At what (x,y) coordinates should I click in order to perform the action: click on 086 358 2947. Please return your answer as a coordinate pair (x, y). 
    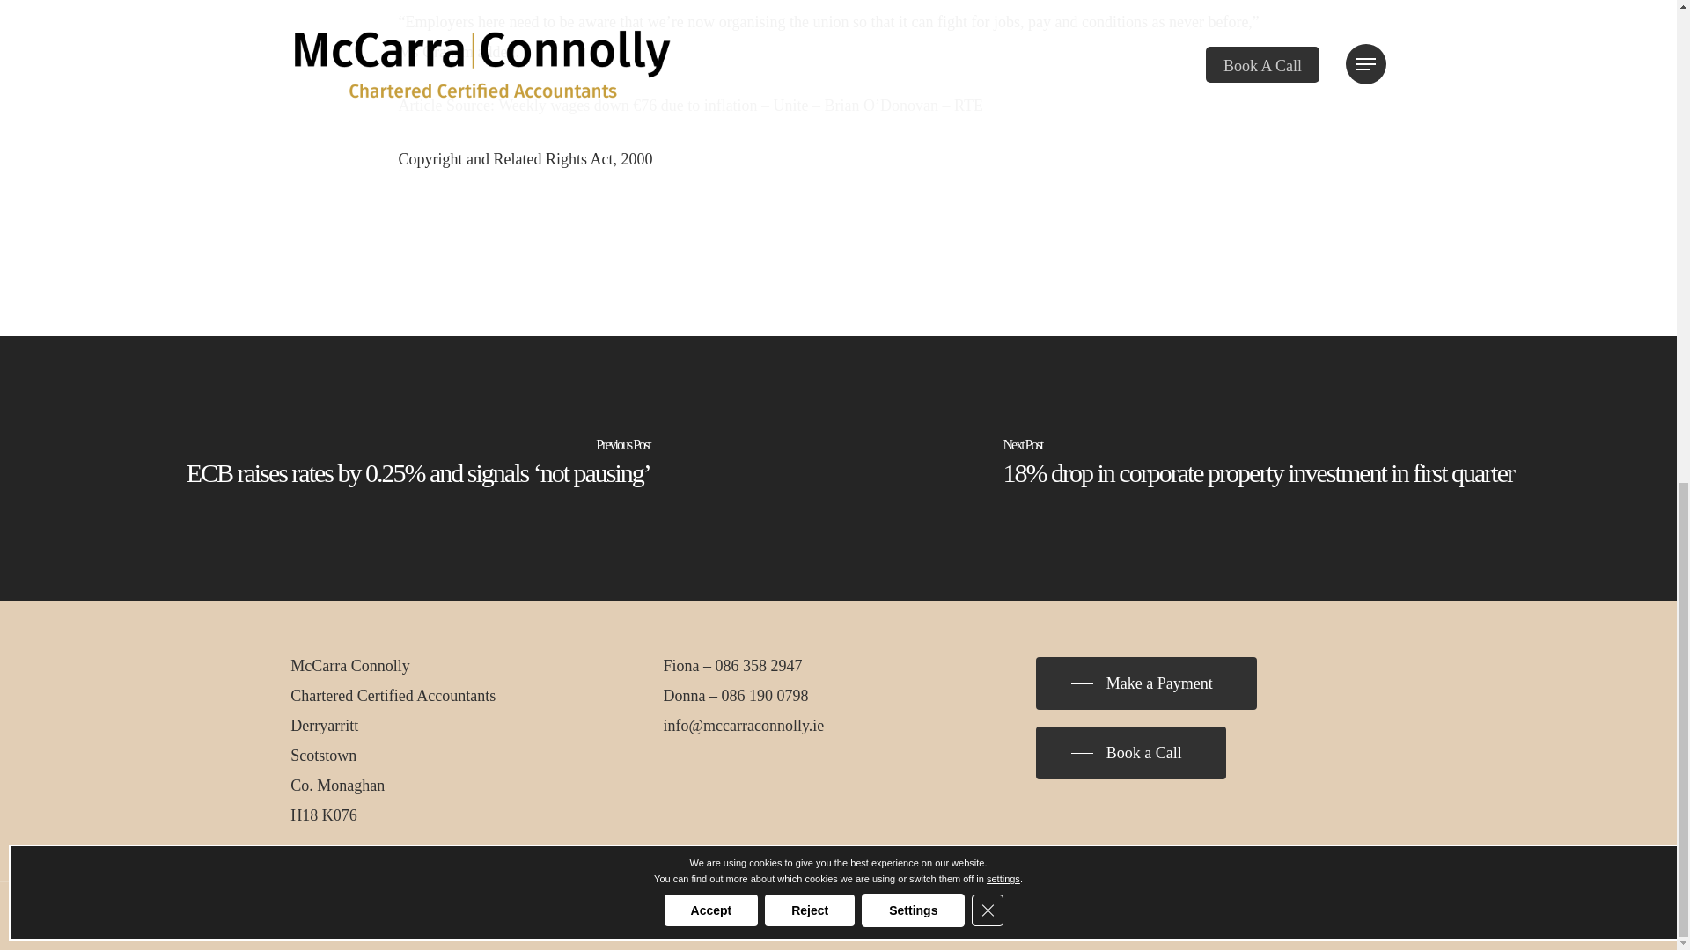
    Looking at the image, I should click on (759, 665).